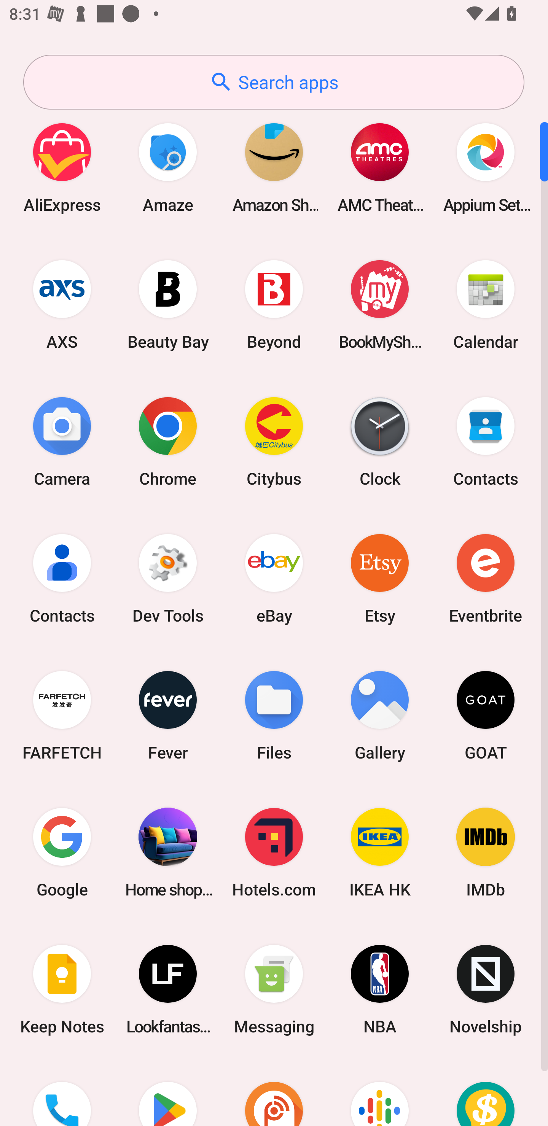  What do you see at coordinates (168, 167) in the screenshot?
I see `Amaze` at bounding box center [168, 167].